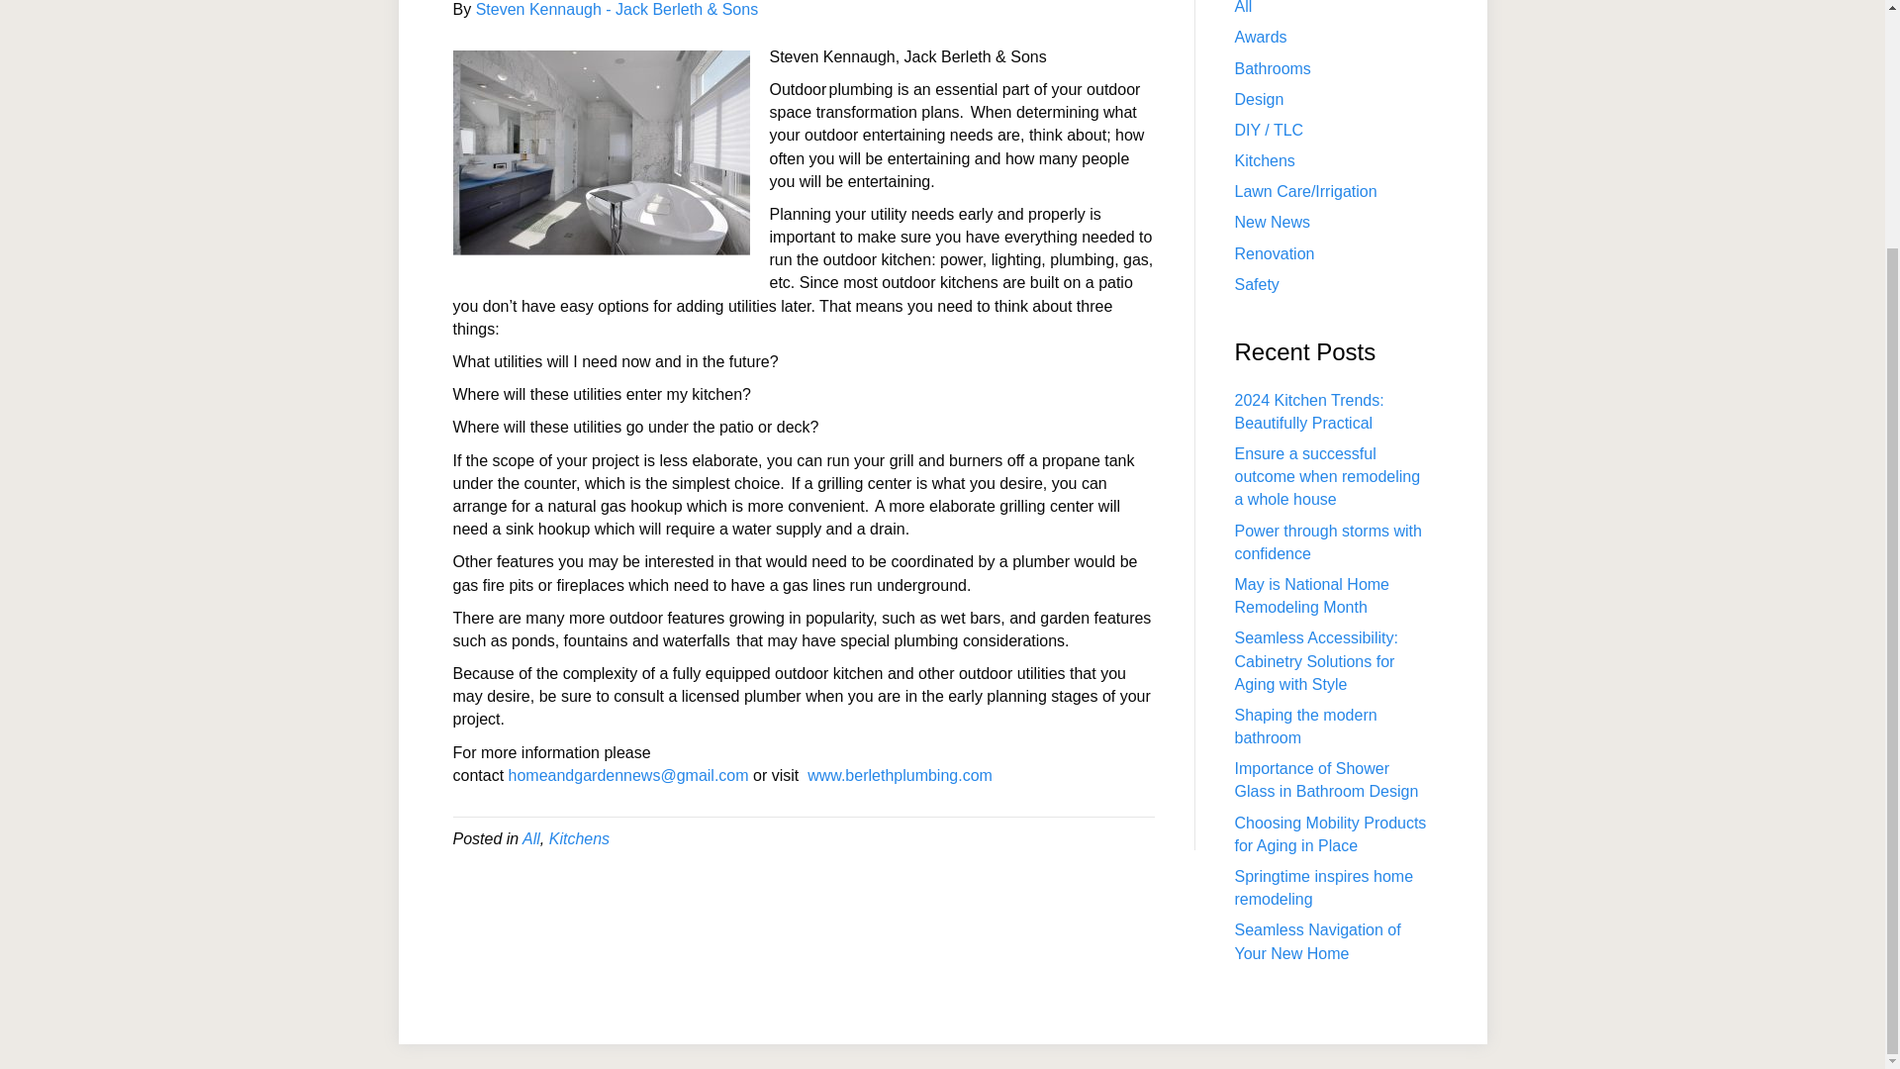  What do you see at coordinates (1328, 477) in the screenshot?
I see `Ensure a successful outcome when remodeling a whole house` at bounding box center [1328, 477].